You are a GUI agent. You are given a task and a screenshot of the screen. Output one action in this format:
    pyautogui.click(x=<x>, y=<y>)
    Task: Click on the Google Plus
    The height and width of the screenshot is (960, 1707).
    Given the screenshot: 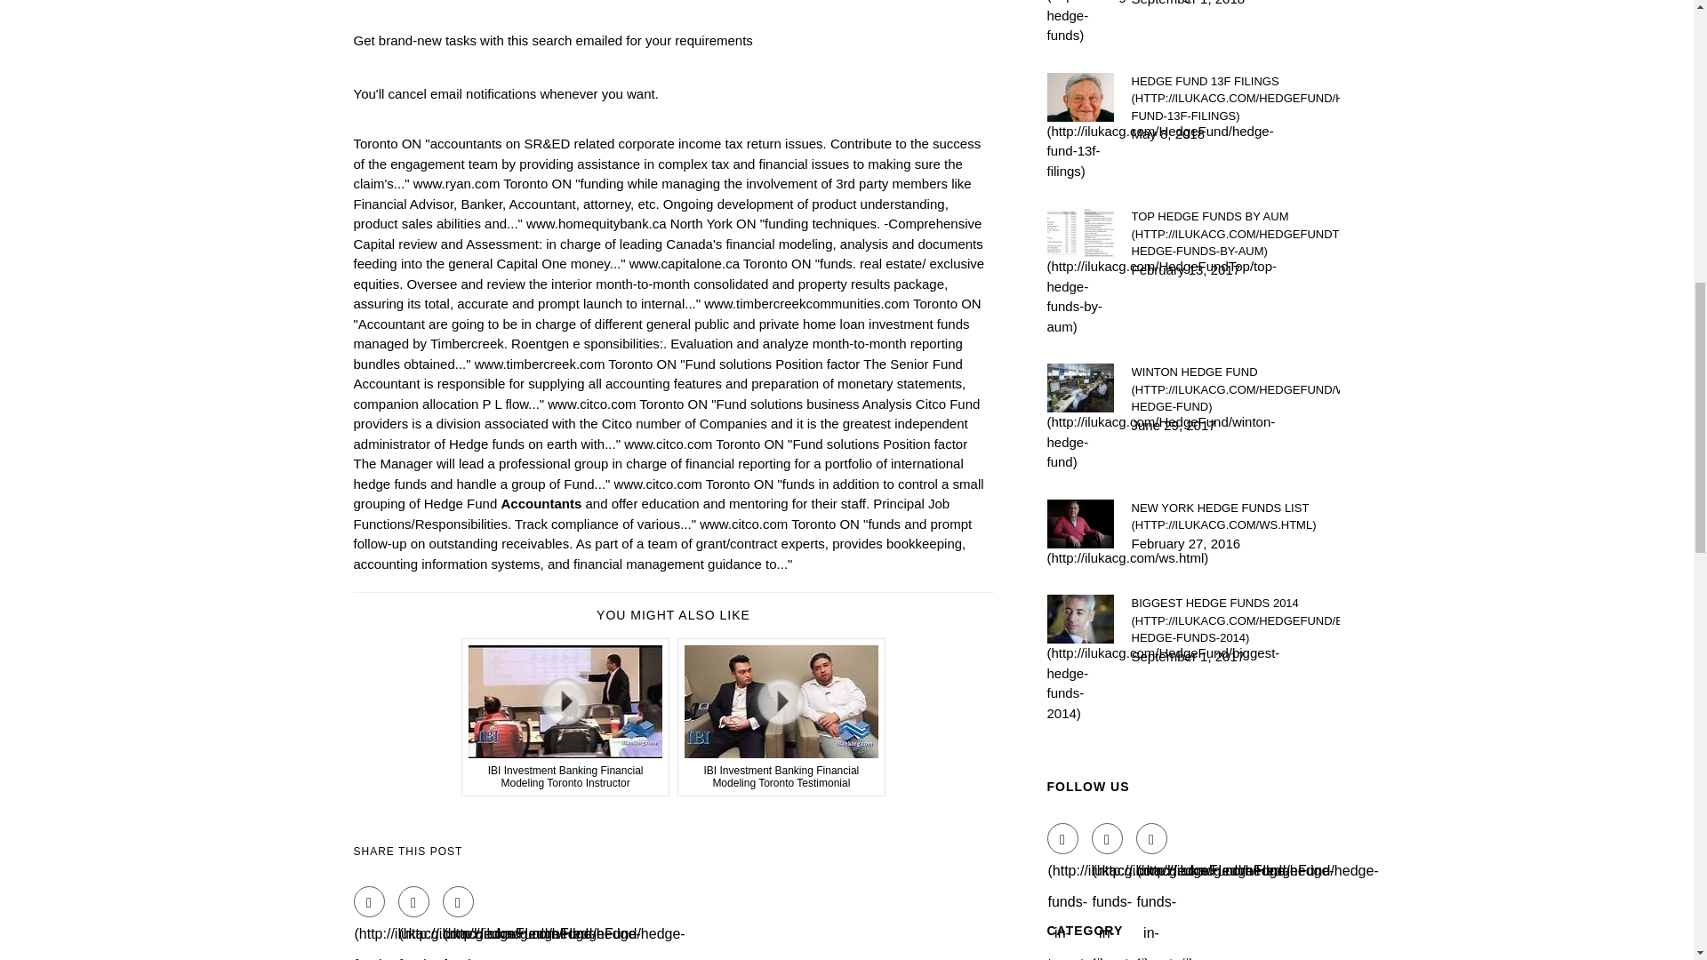 What is the action you would take?
    pyautogui.click(x=458, y=901)
    